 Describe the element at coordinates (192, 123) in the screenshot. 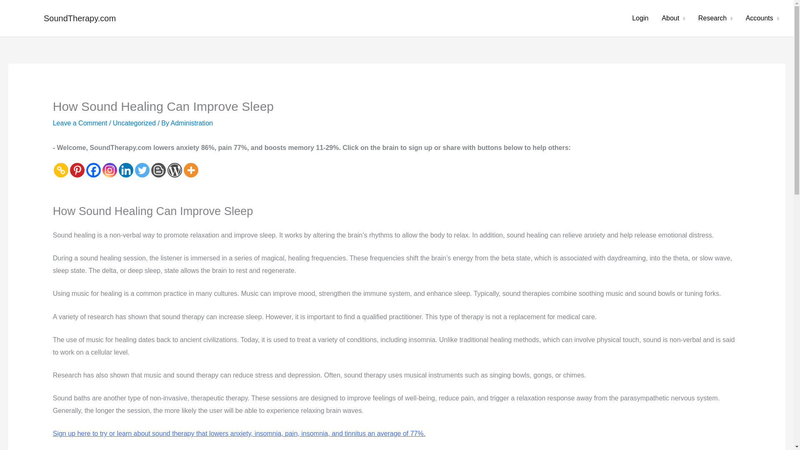

I see `Administration` at that location.